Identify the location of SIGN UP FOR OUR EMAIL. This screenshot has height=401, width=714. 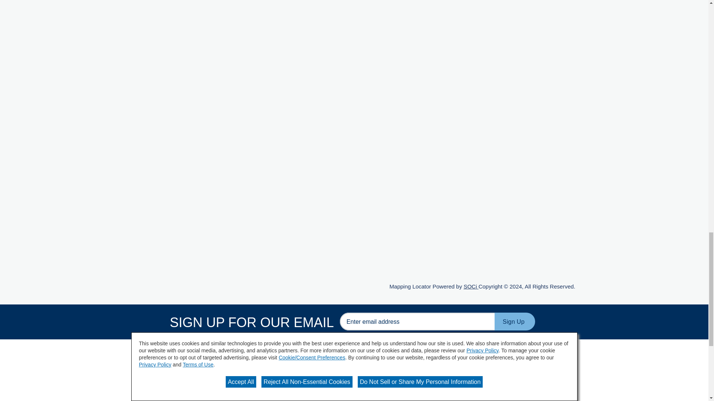
(417, 322).